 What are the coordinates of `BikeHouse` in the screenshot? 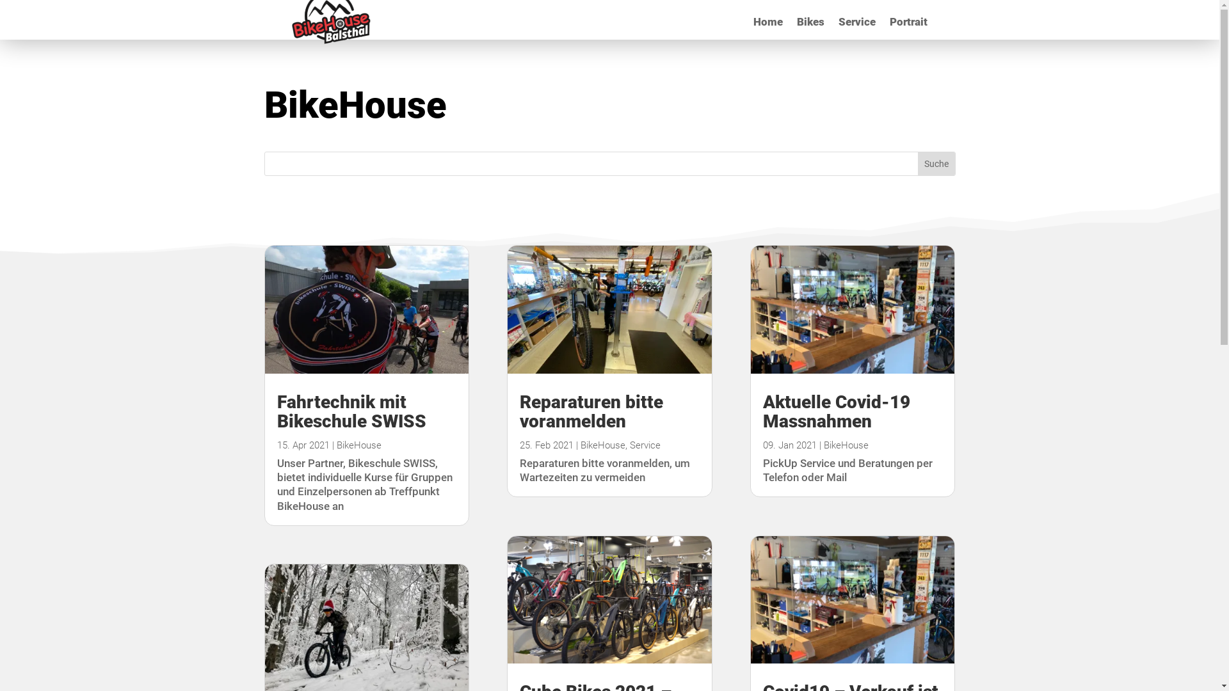 It's located at (359, 445).